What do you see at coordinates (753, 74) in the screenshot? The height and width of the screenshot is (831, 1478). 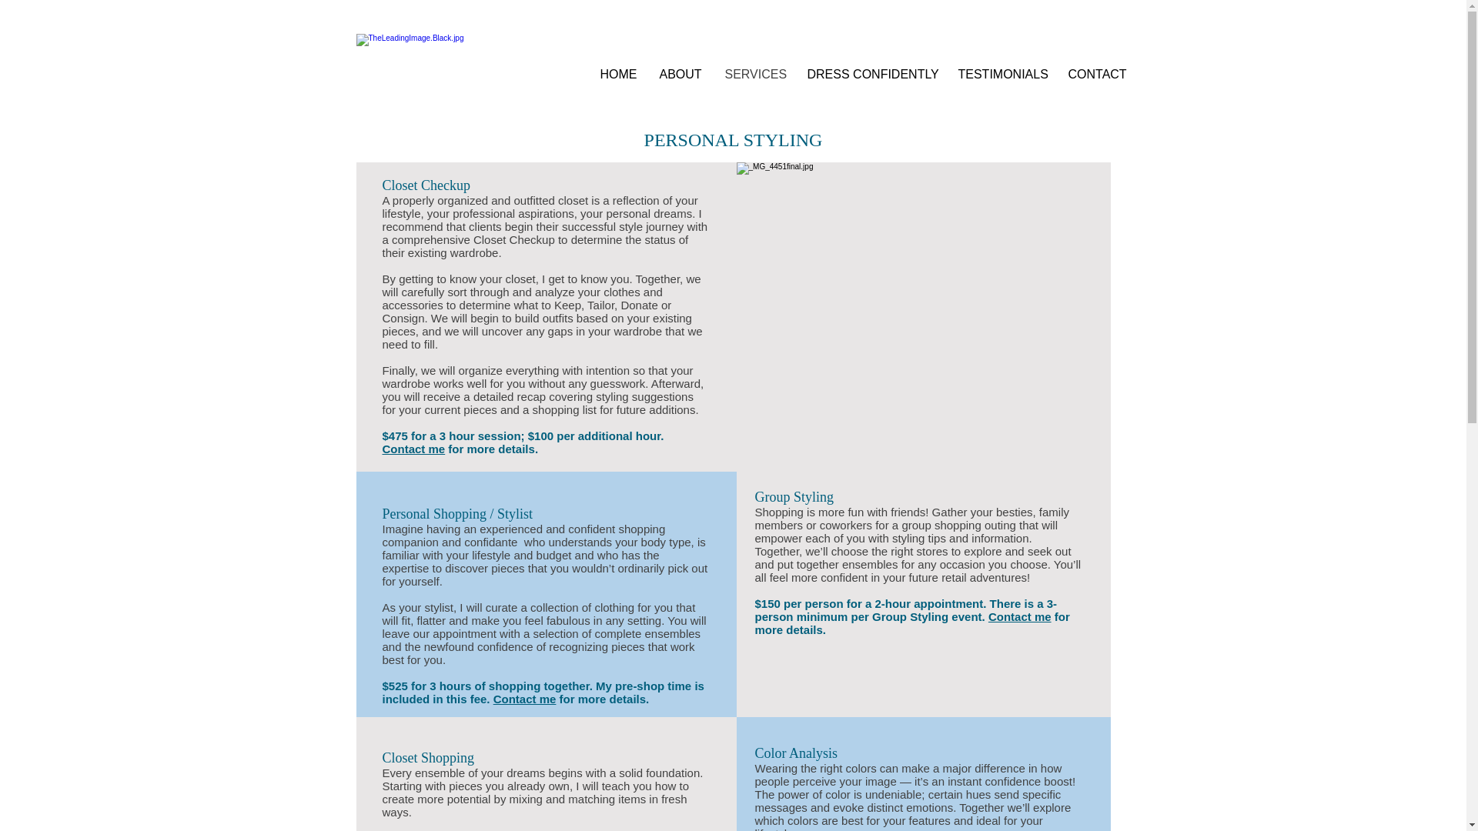 I see `SERVICES` at bounding box center [753, 74].